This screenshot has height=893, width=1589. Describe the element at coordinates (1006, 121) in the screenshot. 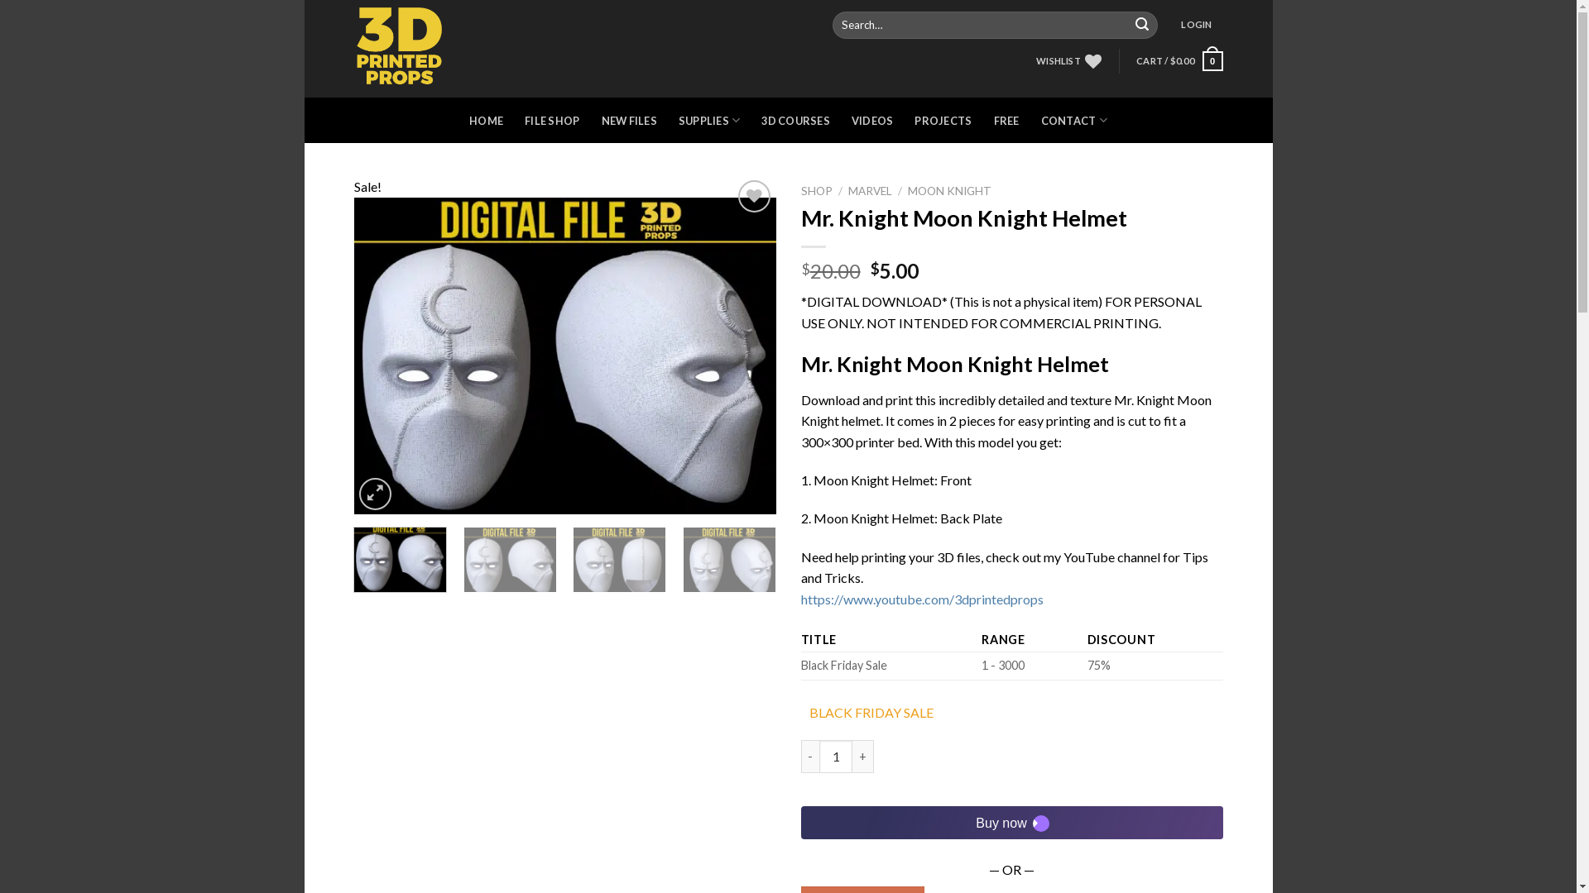

I see `FREE` at that location.